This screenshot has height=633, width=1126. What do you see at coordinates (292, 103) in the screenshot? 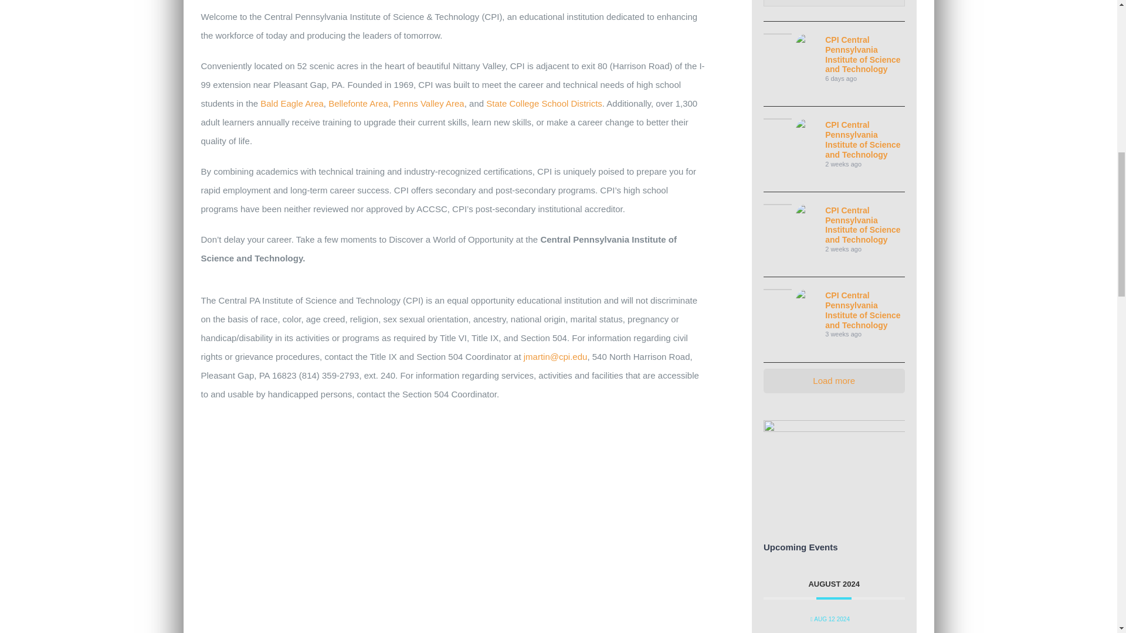
I see `Bald Eagle Area School District` at bounding box center [292, 103].